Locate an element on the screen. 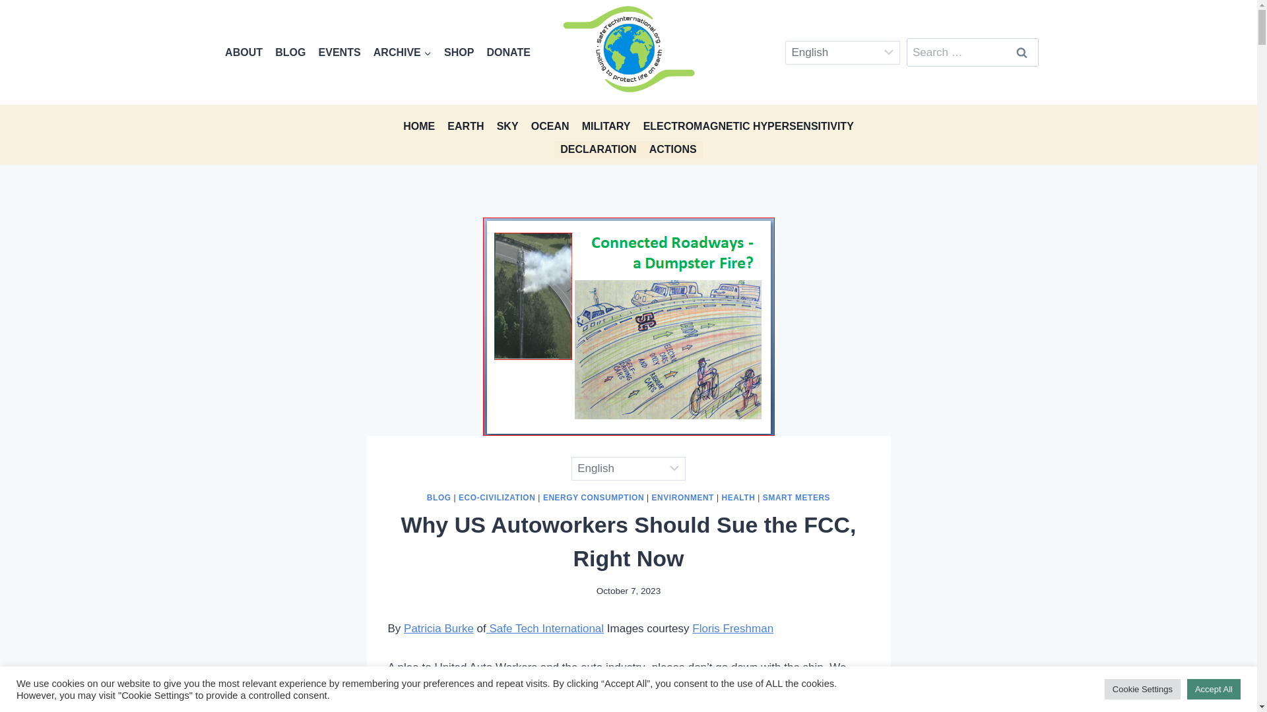  ACTIONS is located at coordinates (672, 149).